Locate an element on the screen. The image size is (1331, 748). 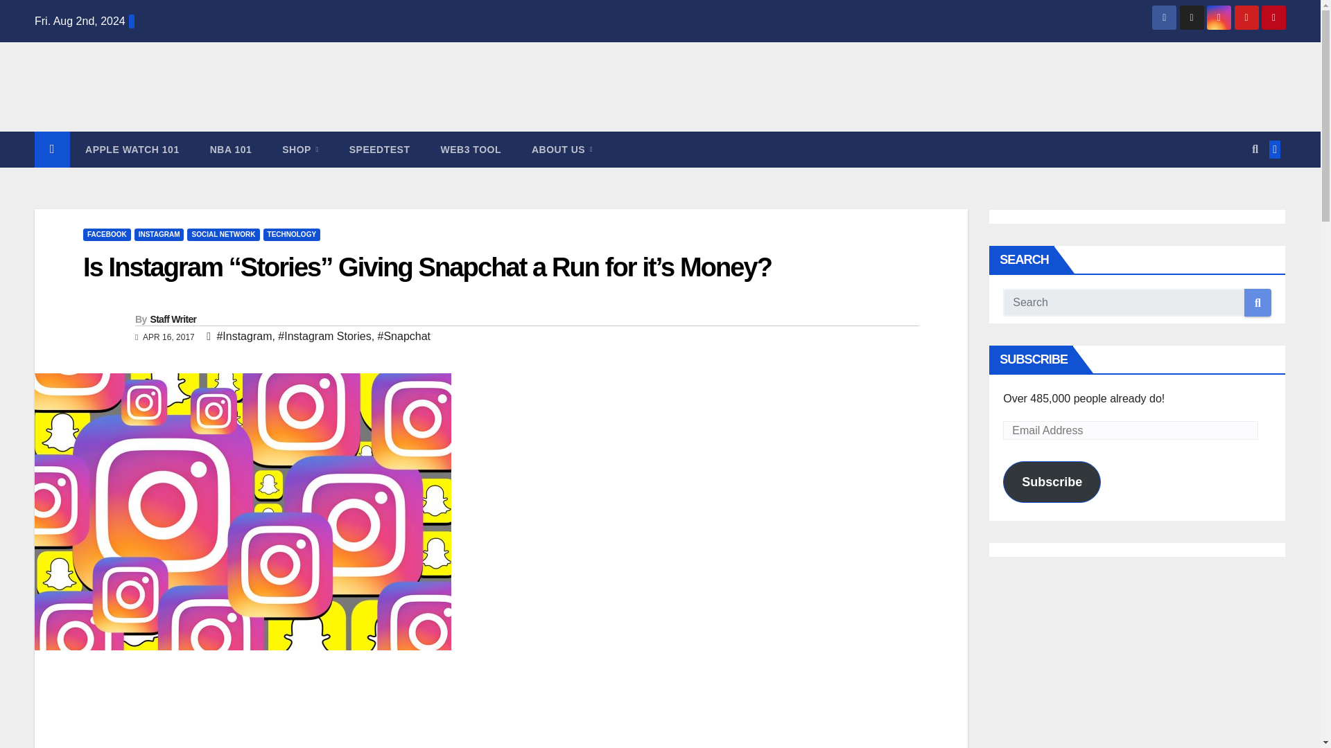
ABOUT US is located at coordinates (562, 150).